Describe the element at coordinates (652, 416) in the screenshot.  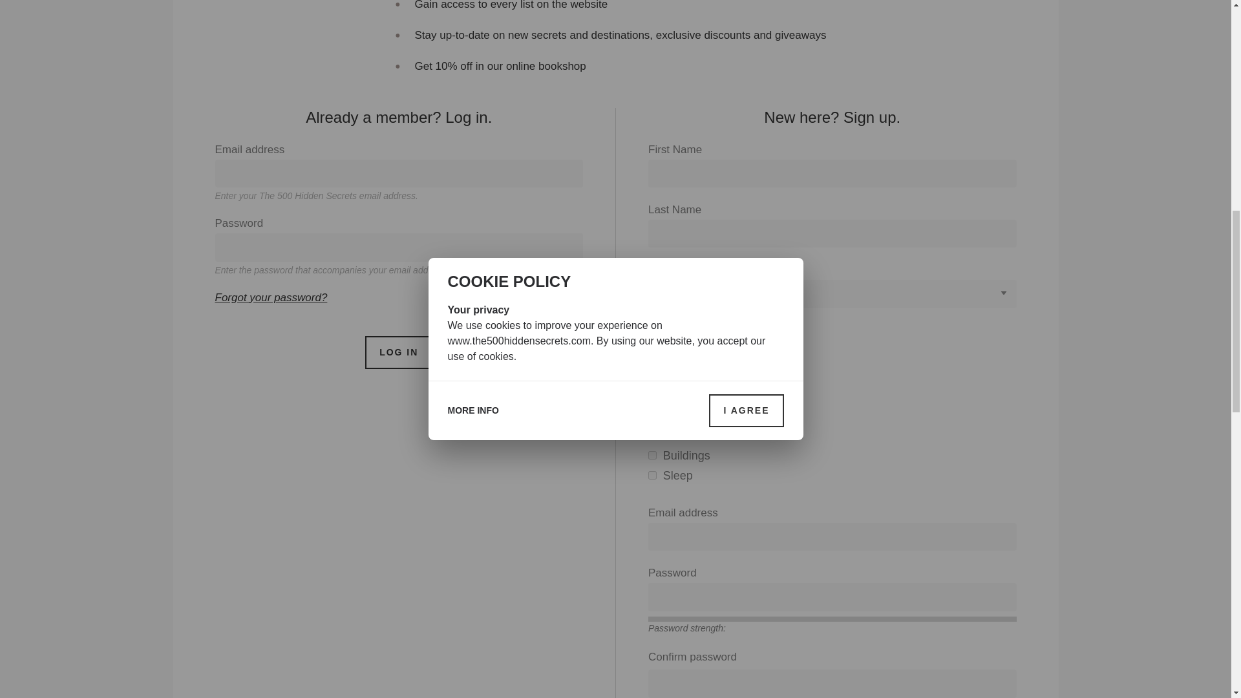
I see `10` at that location.